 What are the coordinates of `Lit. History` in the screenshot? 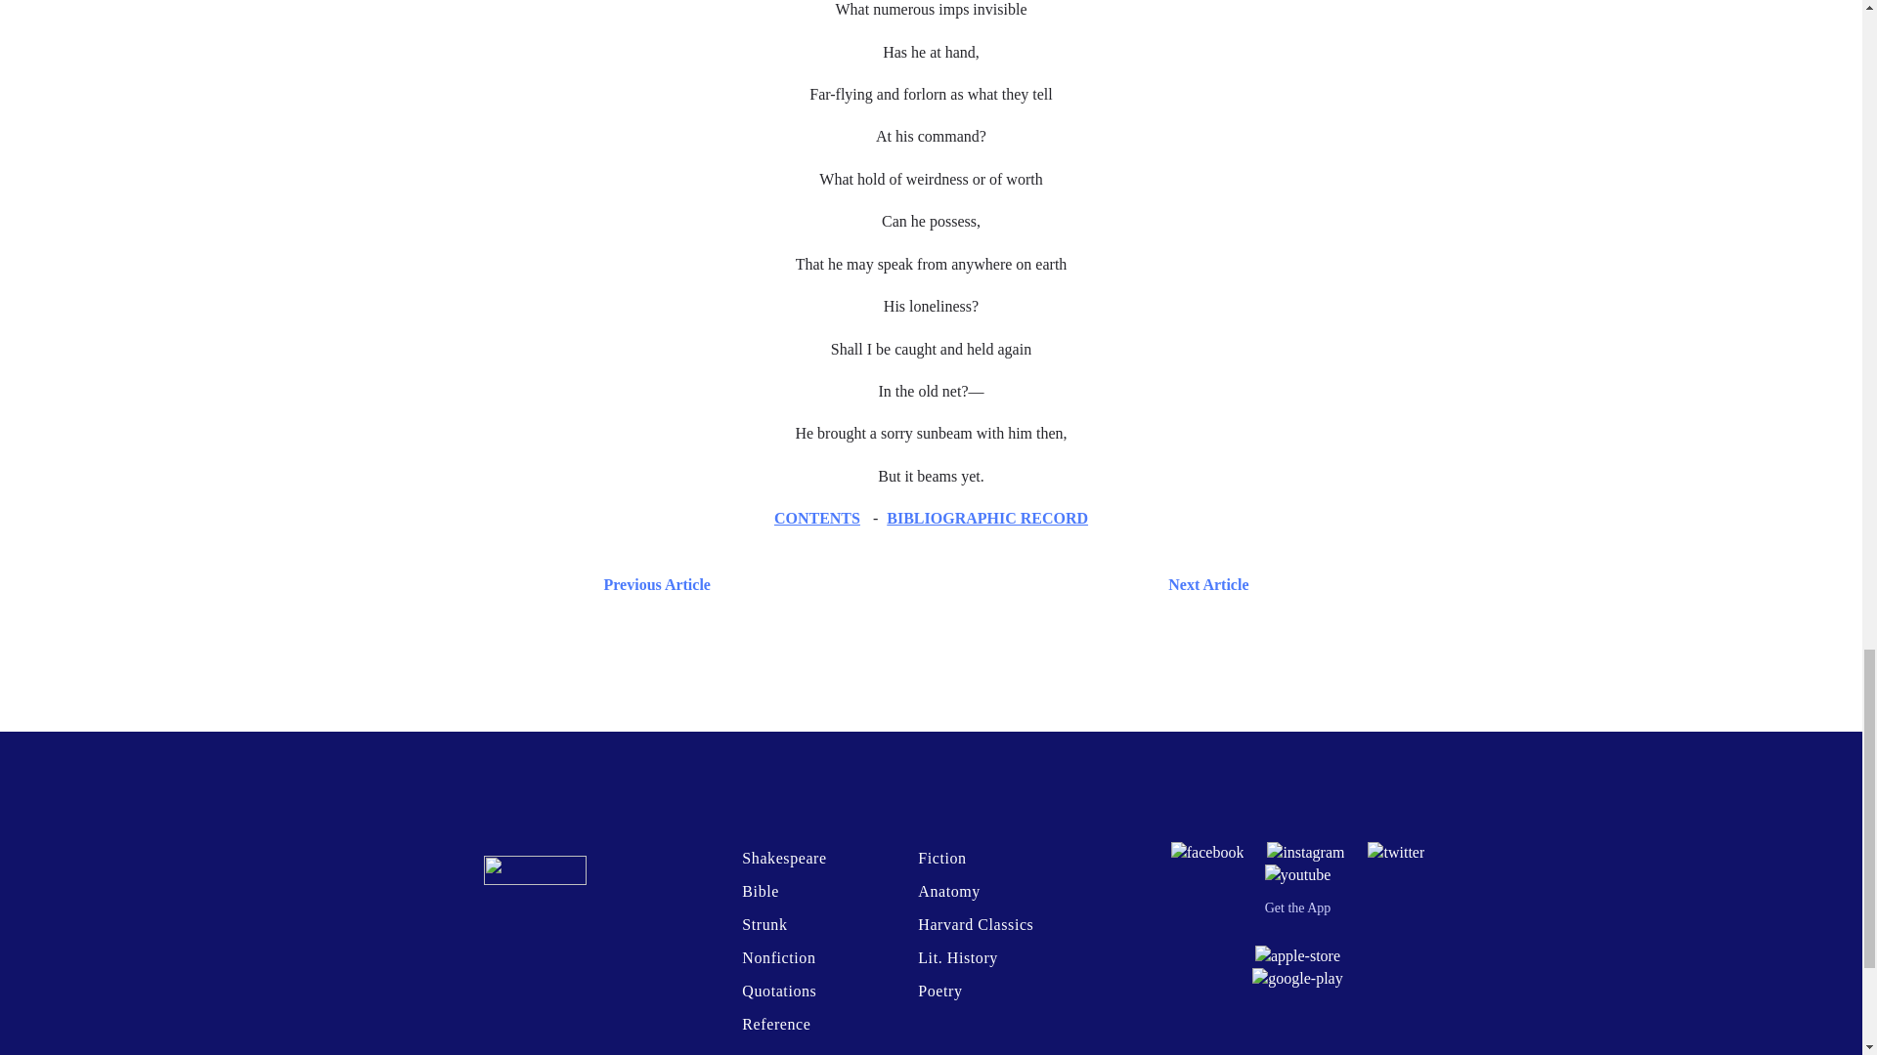 It's located at (958, 957).